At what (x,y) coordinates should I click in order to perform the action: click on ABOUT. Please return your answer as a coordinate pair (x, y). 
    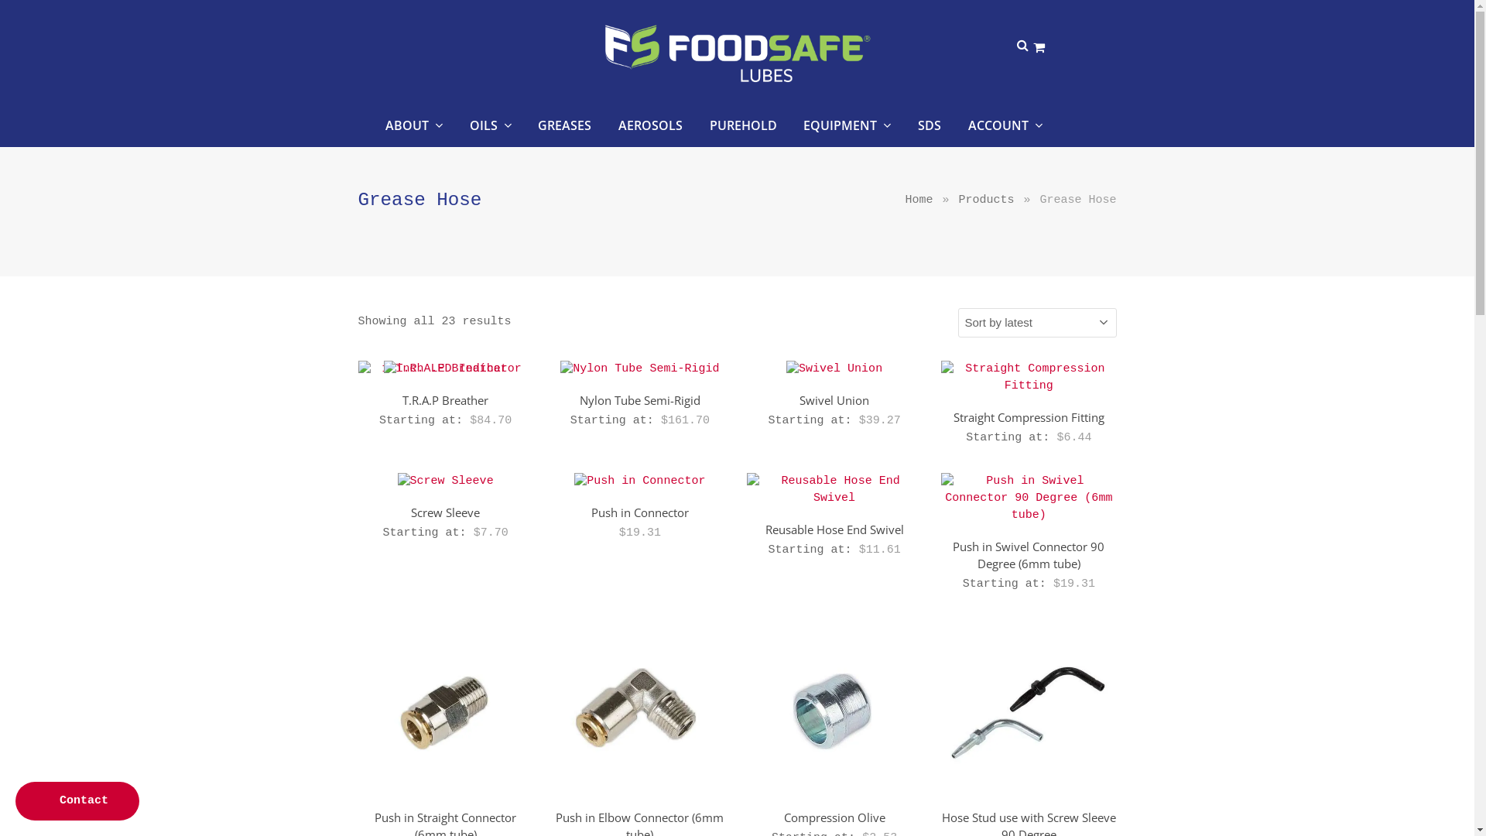
    Looking at the image, I should click on (414, 128).